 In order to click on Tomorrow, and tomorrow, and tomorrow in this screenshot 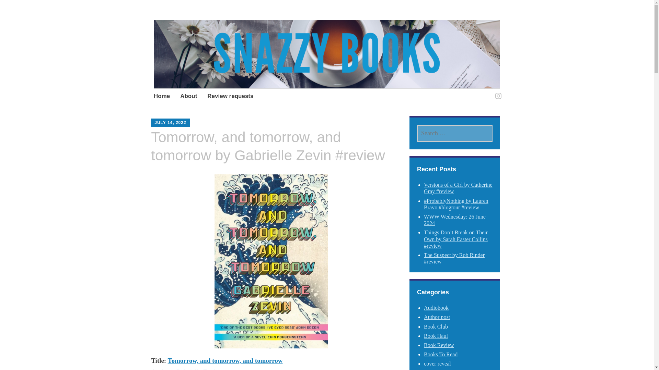, I will do `click(225, 360)`.